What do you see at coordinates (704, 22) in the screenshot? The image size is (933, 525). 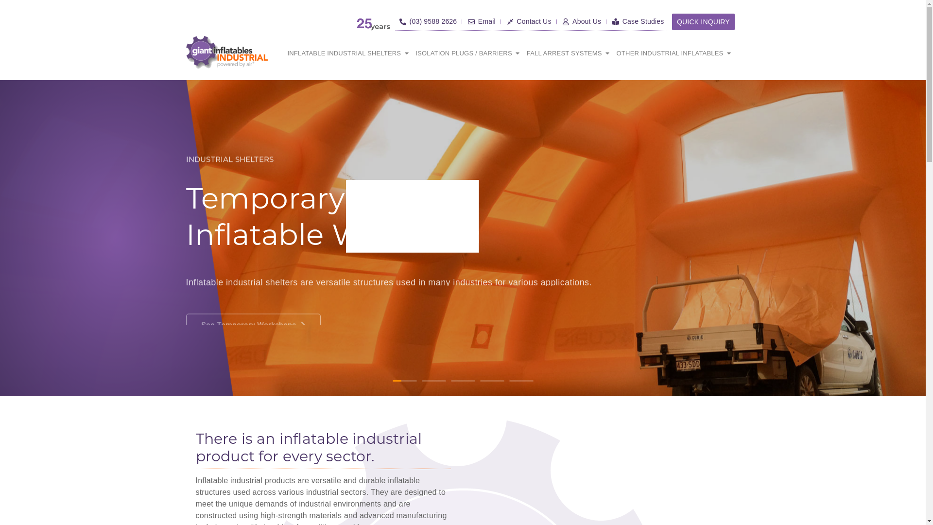 I see `QUICK INQUIRY` at bounding box center [704, 22].